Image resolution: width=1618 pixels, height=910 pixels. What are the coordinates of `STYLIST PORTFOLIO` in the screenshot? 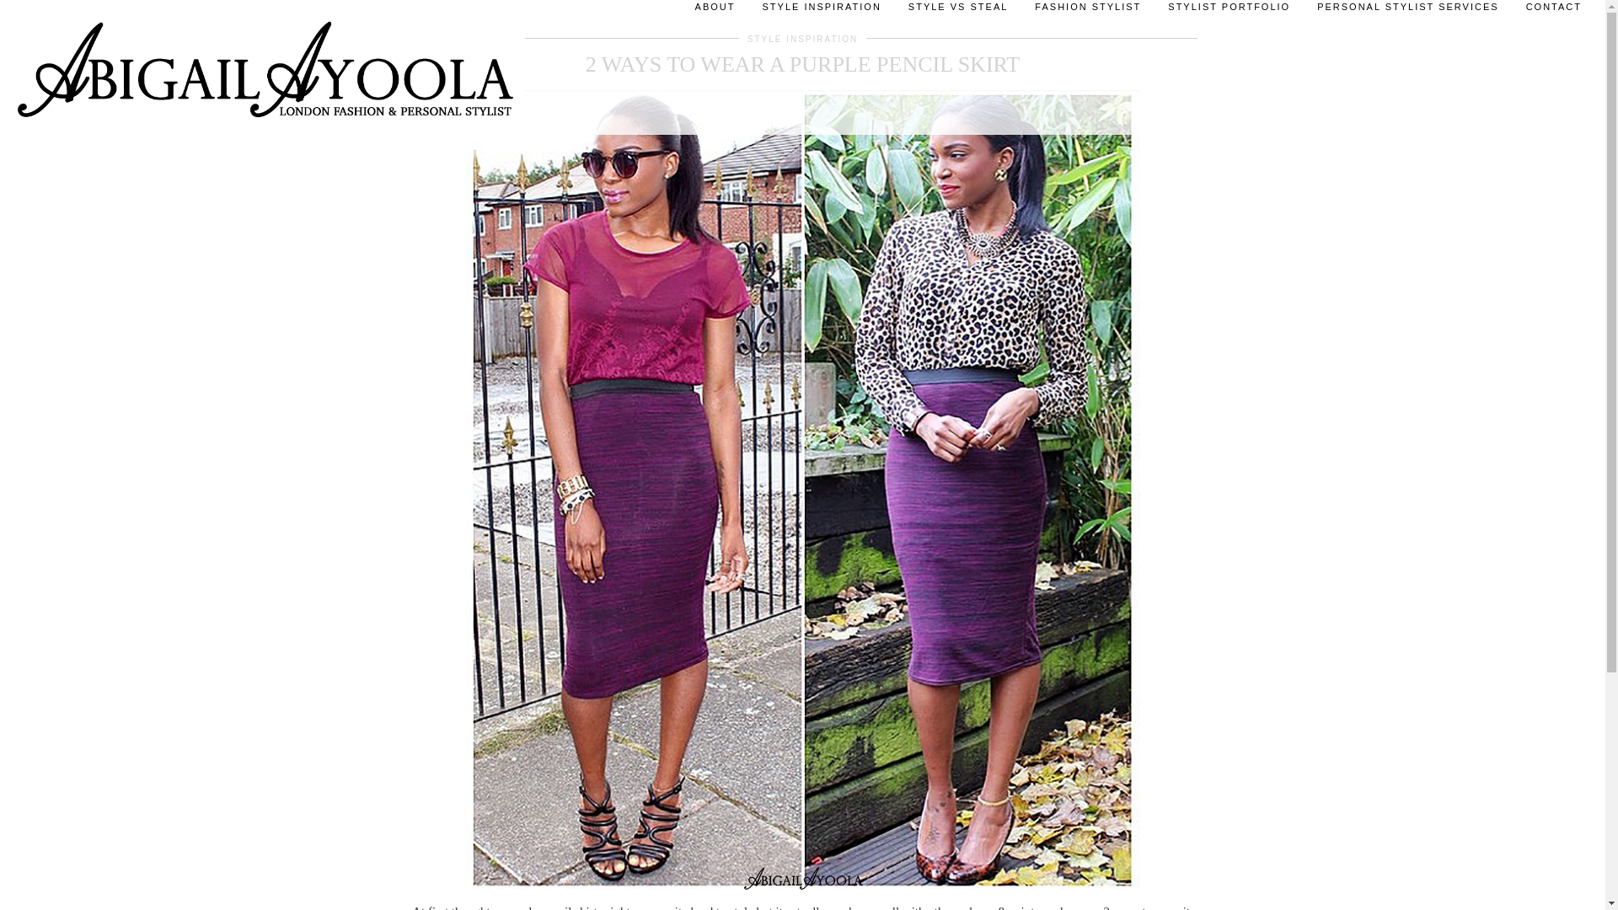 It's located at (1229, 12).